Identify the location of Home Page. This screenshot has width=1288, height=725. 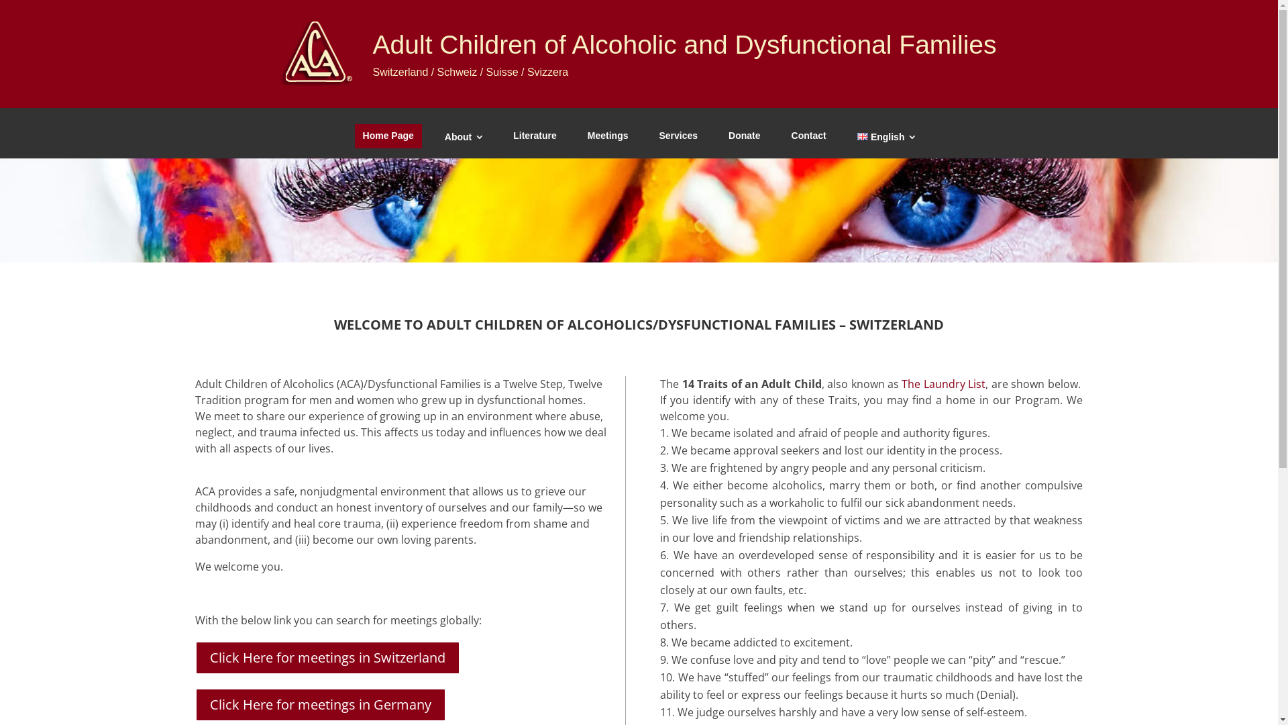
(388, 136).